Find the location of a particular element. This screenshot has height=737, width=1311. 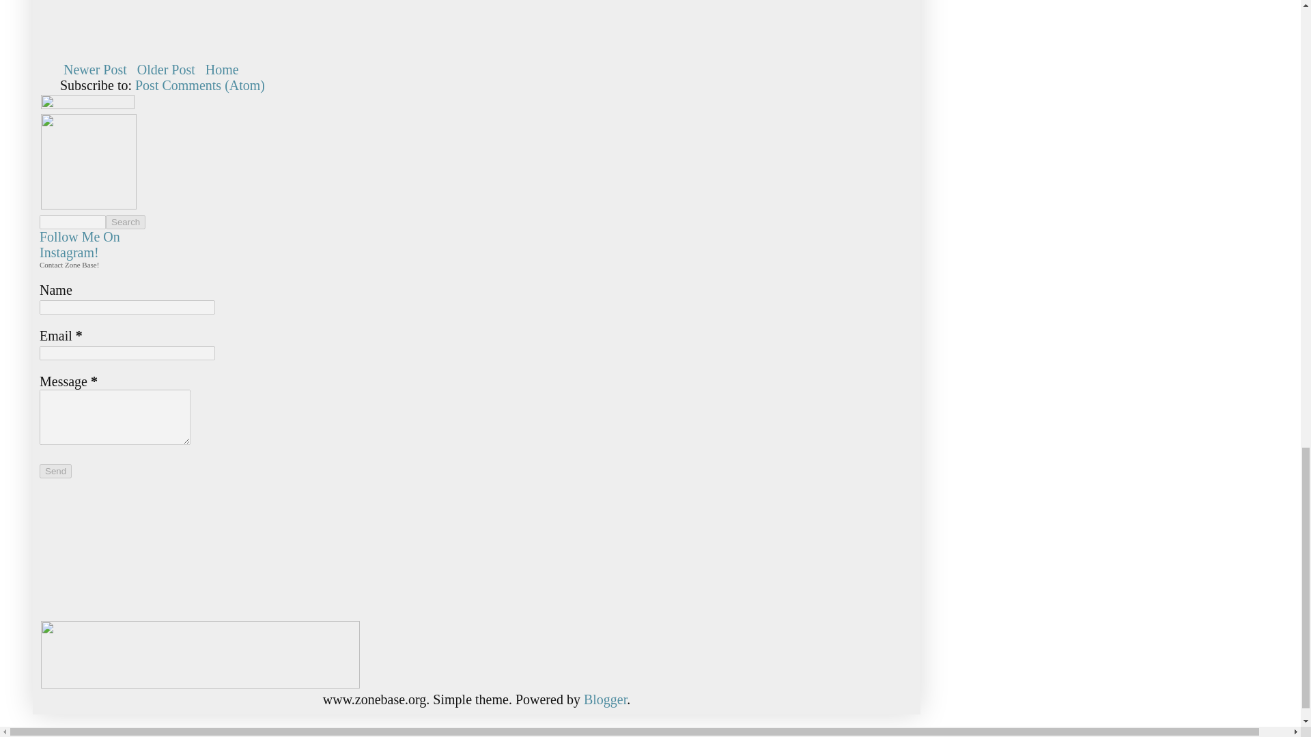

search is located at coordinates (126, 222).